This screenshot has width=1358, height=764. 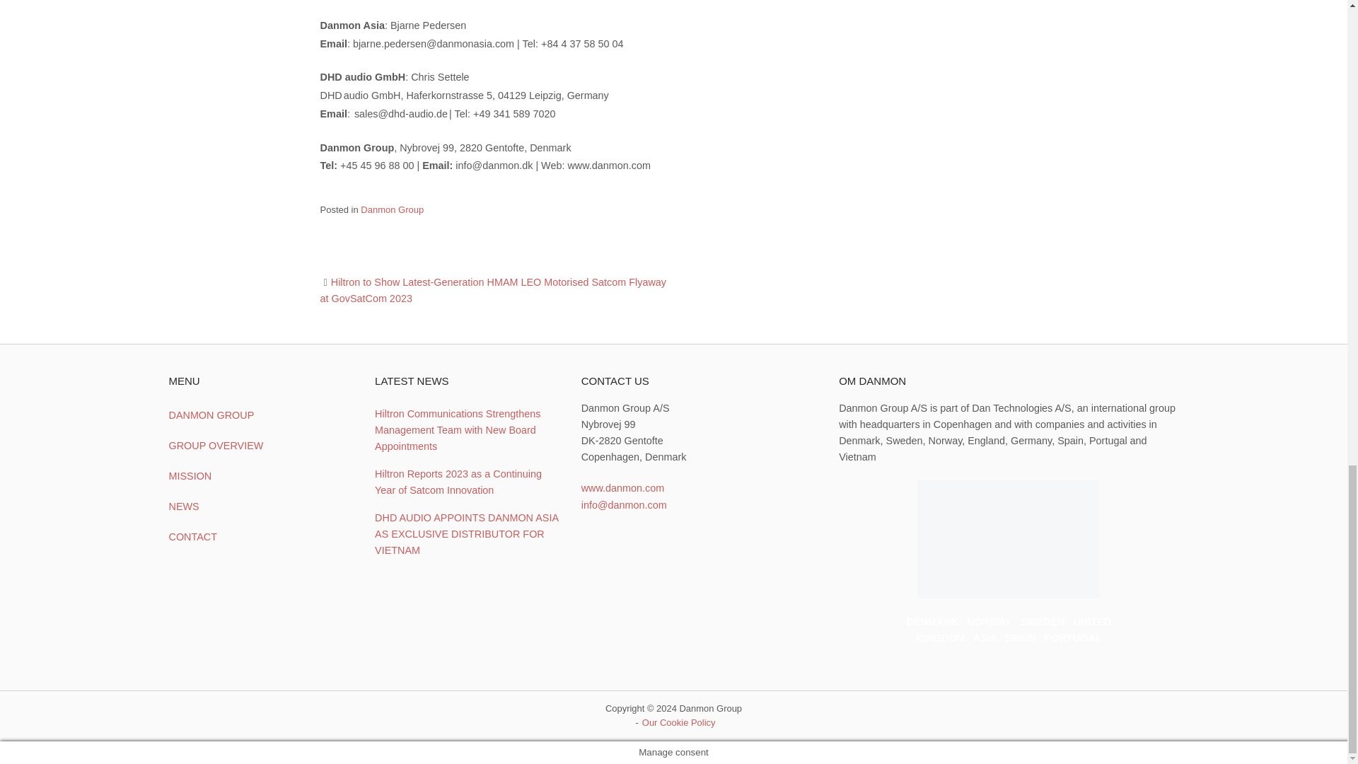 What do you see at coordinates (260, 415) in the screenshot?
I see `DANMON GROUP` at bounding box center [260, 415].